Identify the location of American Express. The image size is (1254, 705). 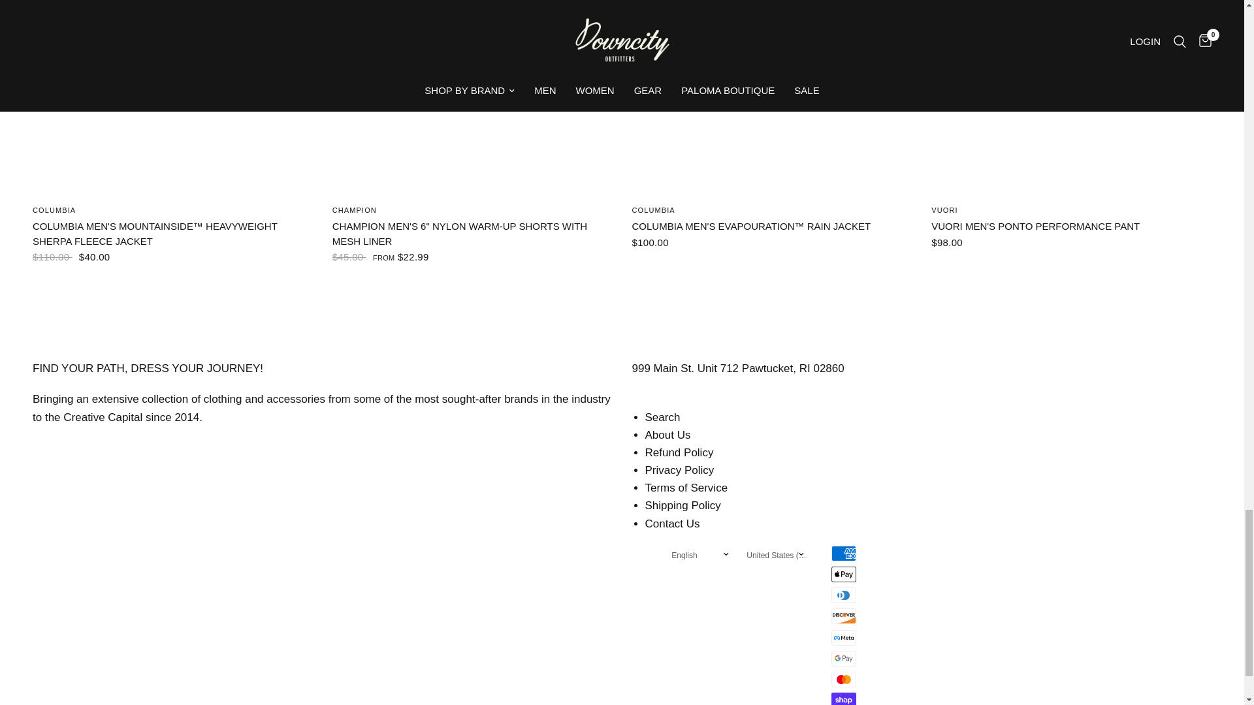
(844, 553).